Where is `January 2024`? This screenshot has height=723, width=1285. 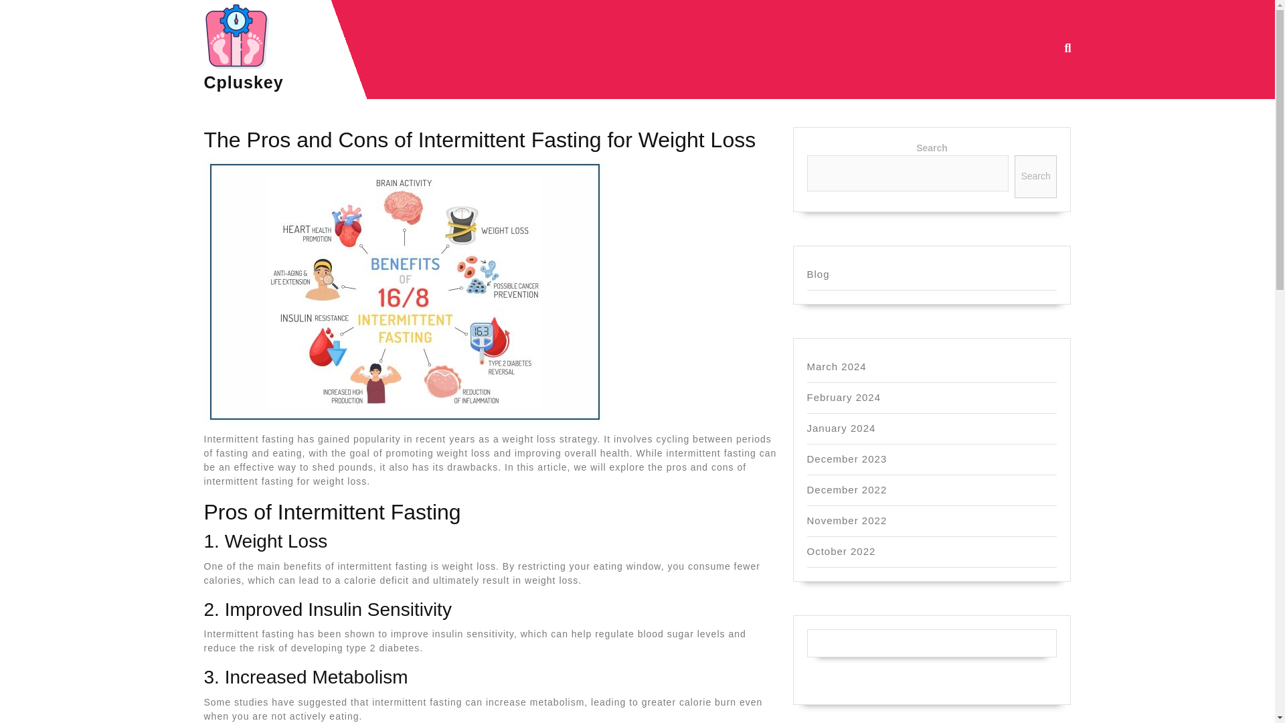 January 2024 is located at coordinates (841, 428).